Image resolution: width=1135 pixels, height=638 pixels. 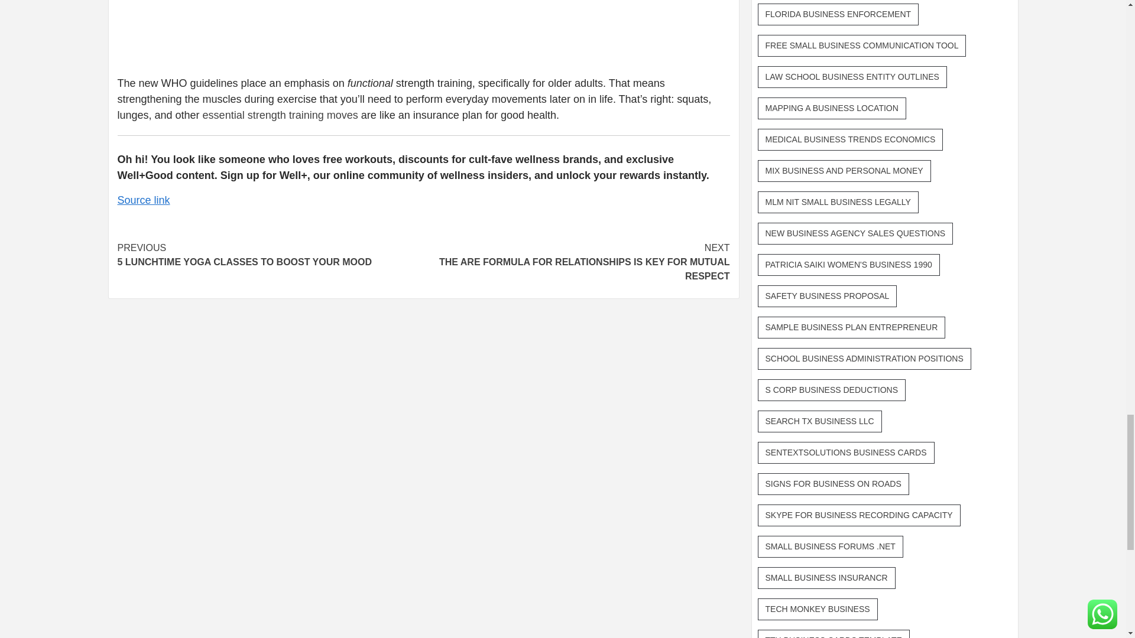 I want to click on A 5-minute full-body strength workout from Charlee Atkins, so click(x=306, y=31).